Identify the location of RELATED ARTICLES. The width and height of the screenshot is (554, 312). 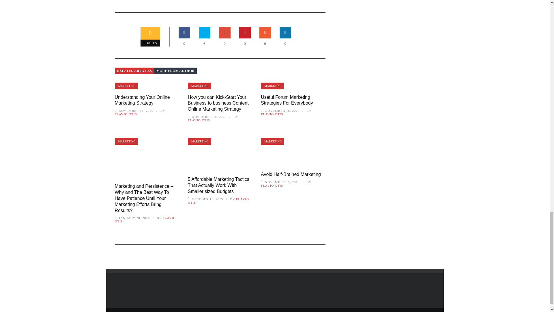
(134, 70).